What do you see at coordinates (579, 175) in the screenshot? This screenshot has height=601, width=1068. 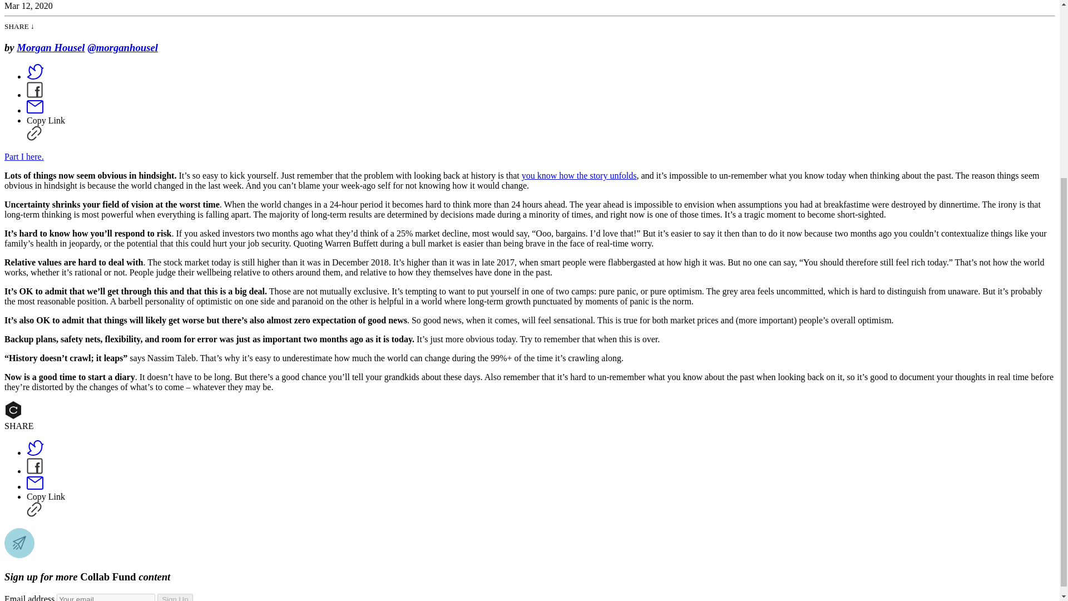 I see `you know how the story unfolds` at bounding box center [579, 175].